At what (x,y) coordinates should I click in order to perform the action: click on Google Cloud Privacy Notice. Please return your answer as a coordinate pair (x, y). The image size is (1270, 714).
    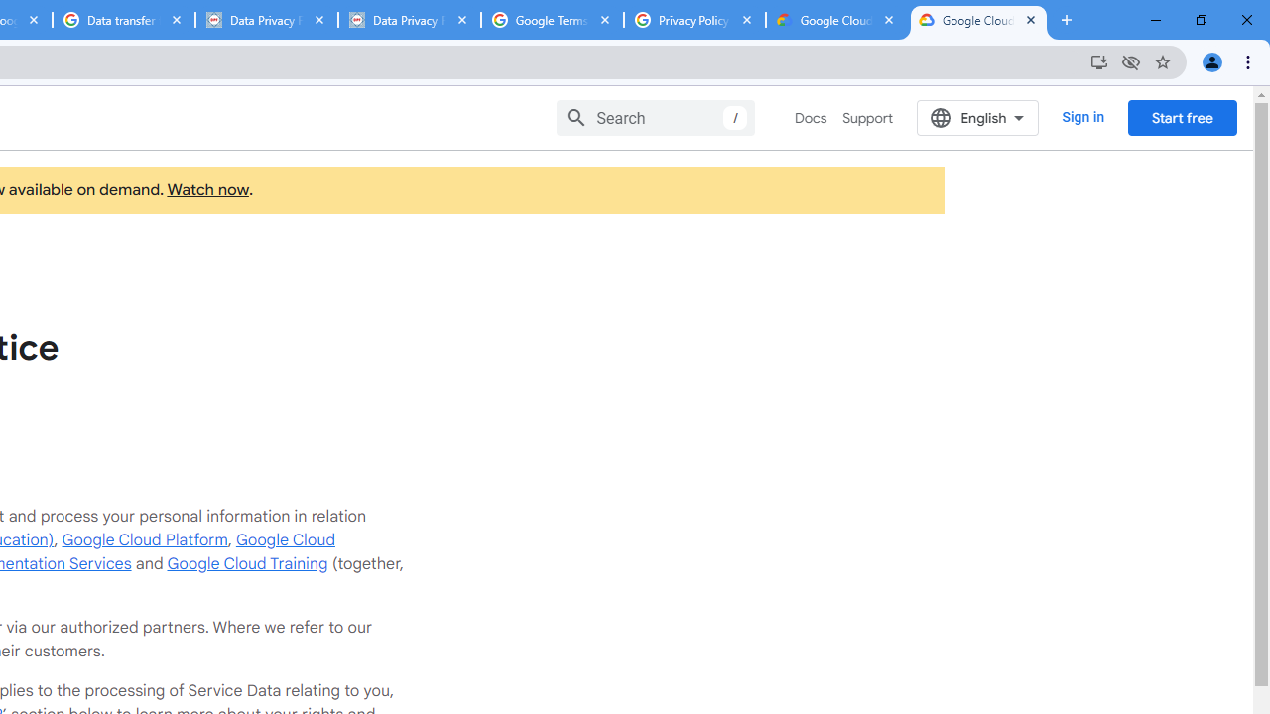
    Looking at the image, I should click on (978, 20).